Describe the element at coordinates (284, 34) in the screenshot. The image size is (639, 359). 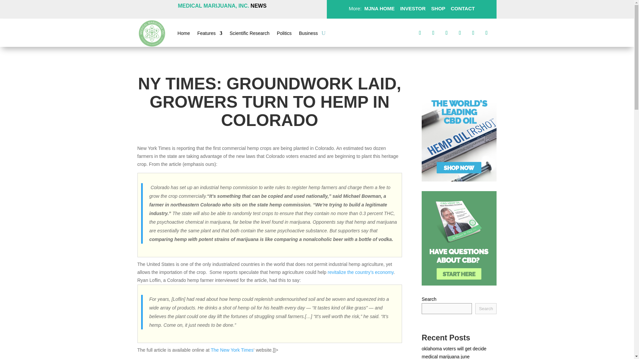
I see `Politics` at that location.